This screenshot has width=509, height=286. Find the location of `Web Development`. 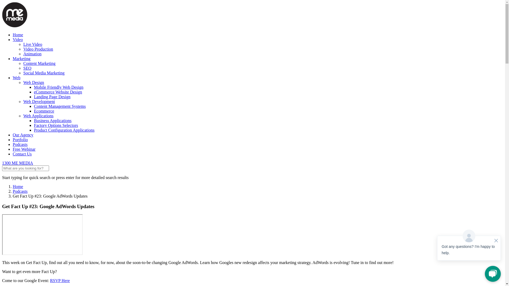

Web Development is located at coordinates (39, 102).